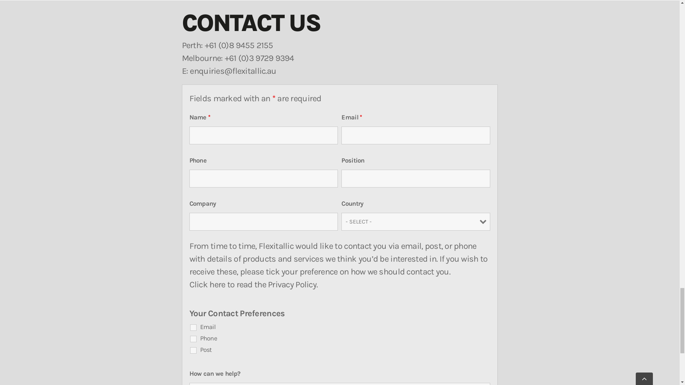 This screenshot has width=685, height=385. What do you see at coordinates (655, 7) in the screenshot?
I see `Email` at bounding box center [655, 7].